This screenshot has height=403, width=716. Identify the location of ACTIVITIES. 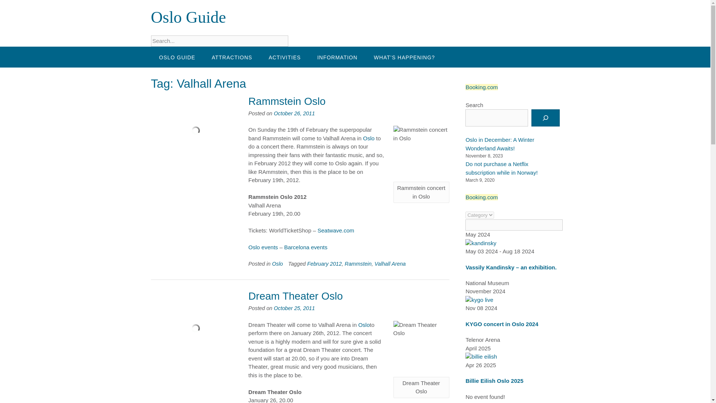
(284, 57).